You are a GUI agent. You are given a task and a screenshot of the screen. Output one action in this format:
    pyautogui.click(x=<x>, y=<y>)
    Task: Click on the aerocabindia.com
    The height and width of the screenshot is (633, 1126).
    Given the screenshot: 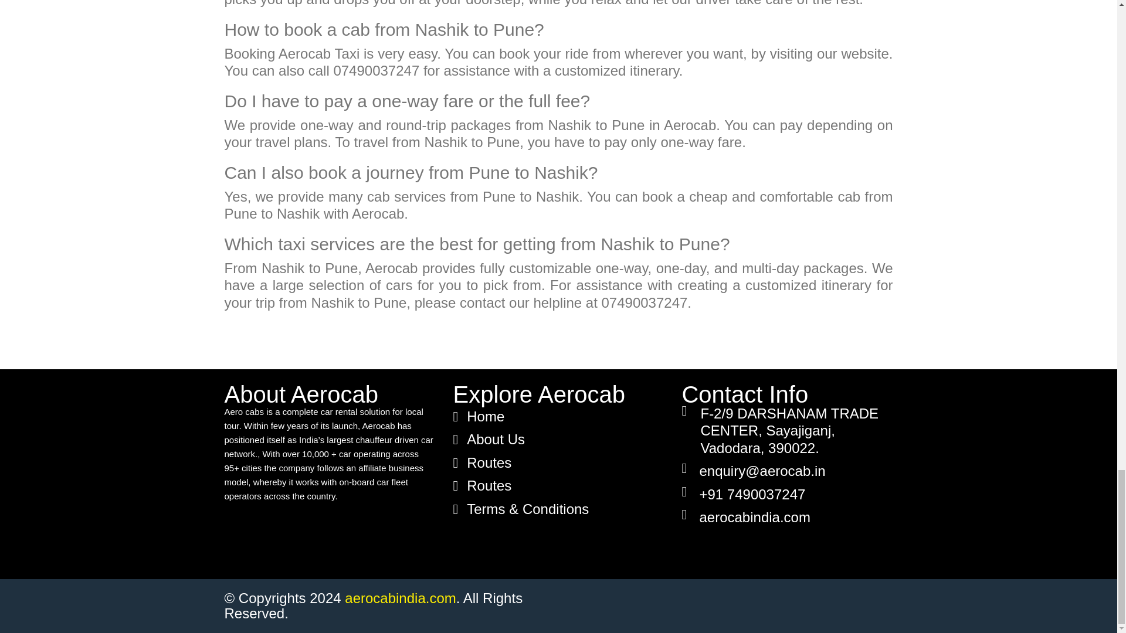 What is the action you would take?
    pyautogui.click(x=754, y=517)
    